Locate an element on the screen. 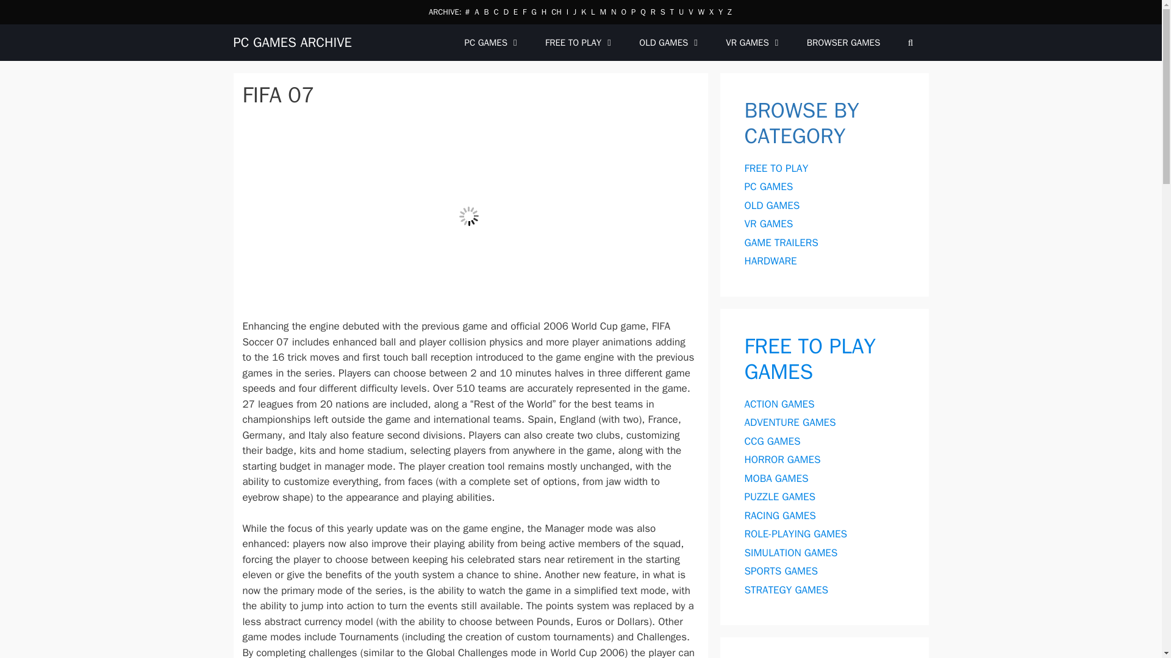 This screenshot has width=1171, height=658. U is located at coordinates (681, 12).